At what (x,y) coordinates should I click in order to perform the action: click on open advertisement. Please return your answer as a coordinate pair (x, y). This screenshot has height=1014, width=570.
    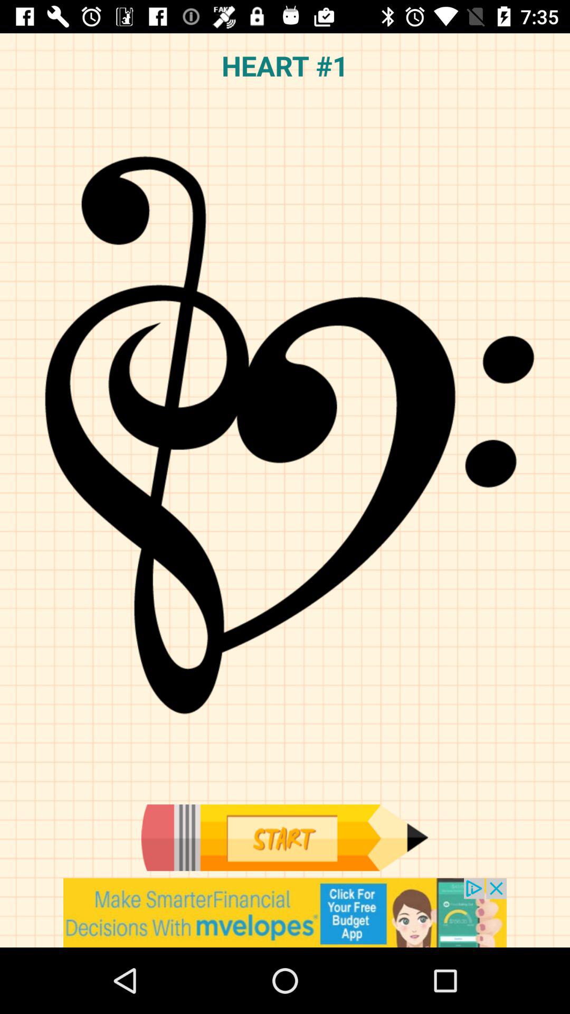
    Looking at the image, I should click on (285, 913).